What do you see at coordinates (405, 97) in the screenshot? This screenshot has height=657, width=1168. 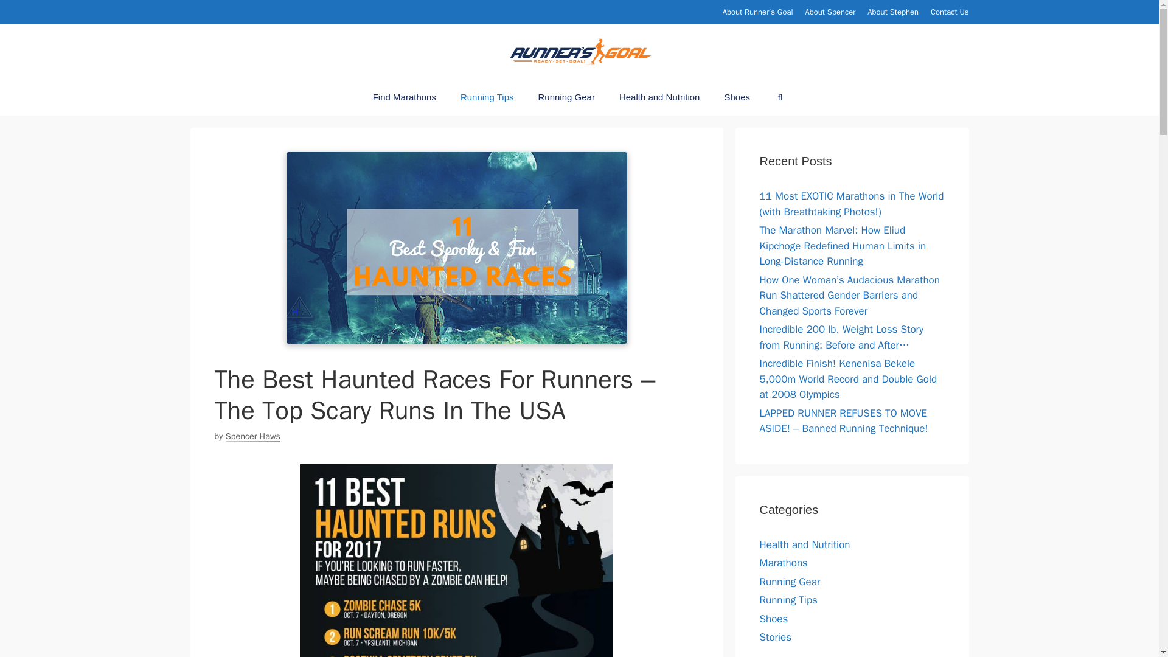 I see `Find Marathons` at bounding box center [405, 97].